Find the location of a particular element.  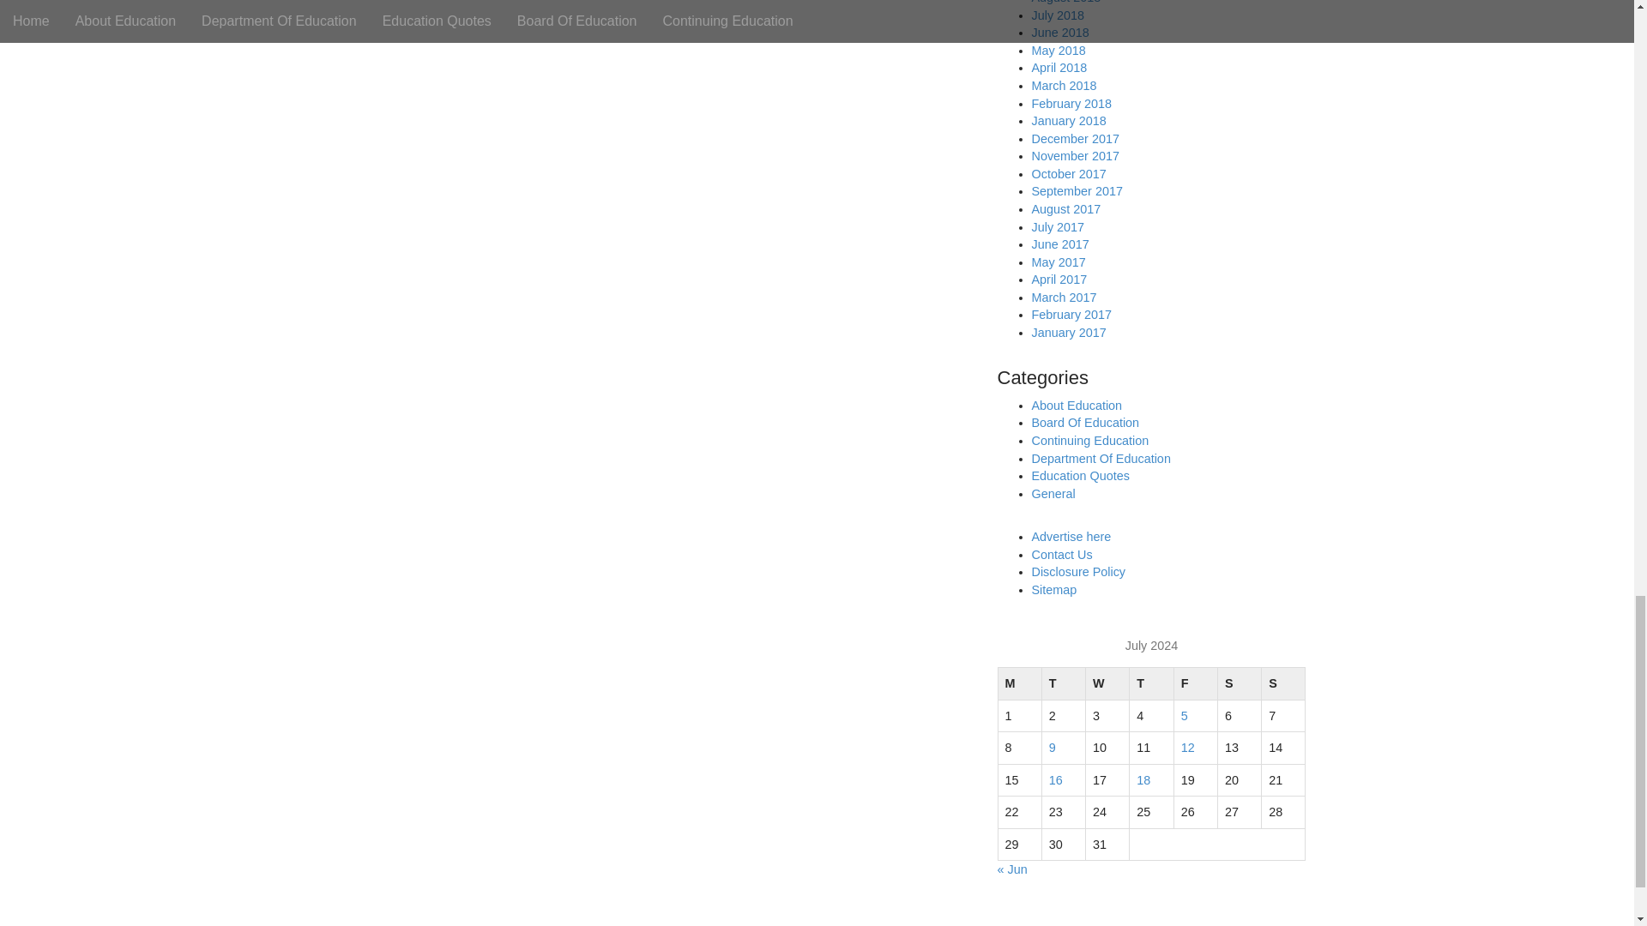

Saturday is located at coordinates (1239, 682).